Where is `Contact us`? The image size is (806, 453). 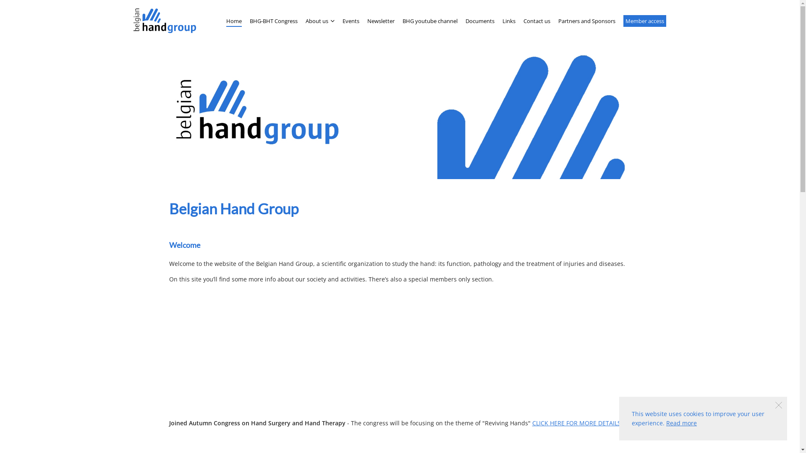 Contact us is located at coordinates (537, 21).